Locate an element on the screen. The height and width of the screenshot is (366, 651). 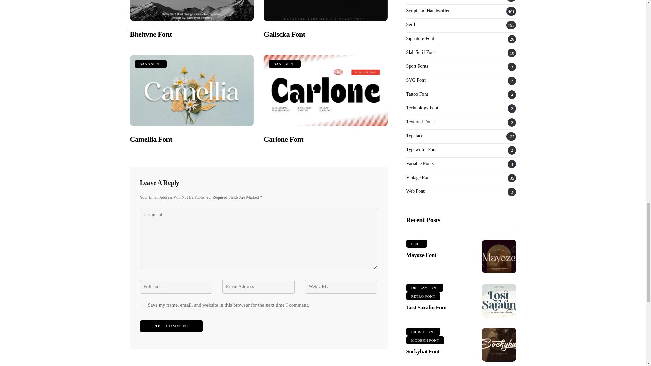
Galiscka Font is located at coordinates (325, 11).